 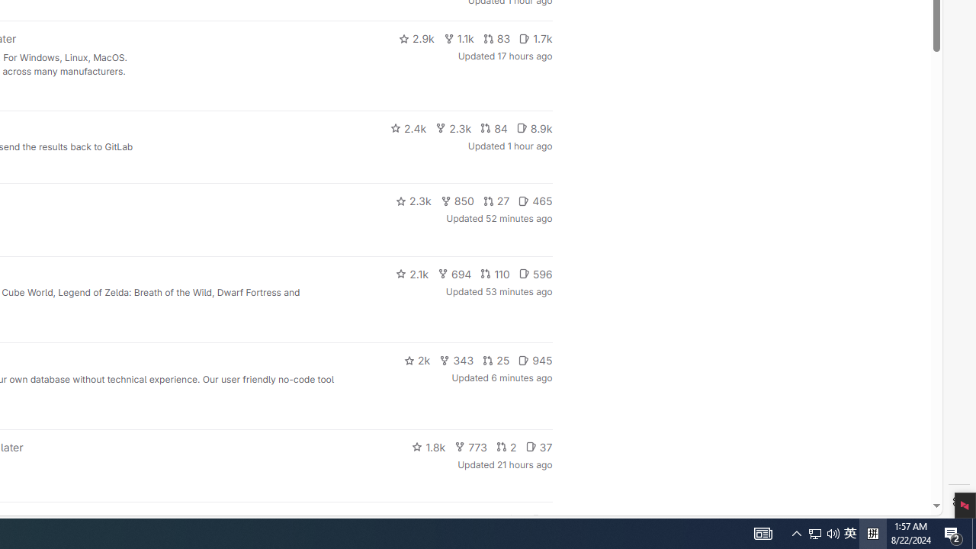 What do you see at coordinates (429, 447) in the screenshot?
I see `1.8k` at bounding box center [429, 447].